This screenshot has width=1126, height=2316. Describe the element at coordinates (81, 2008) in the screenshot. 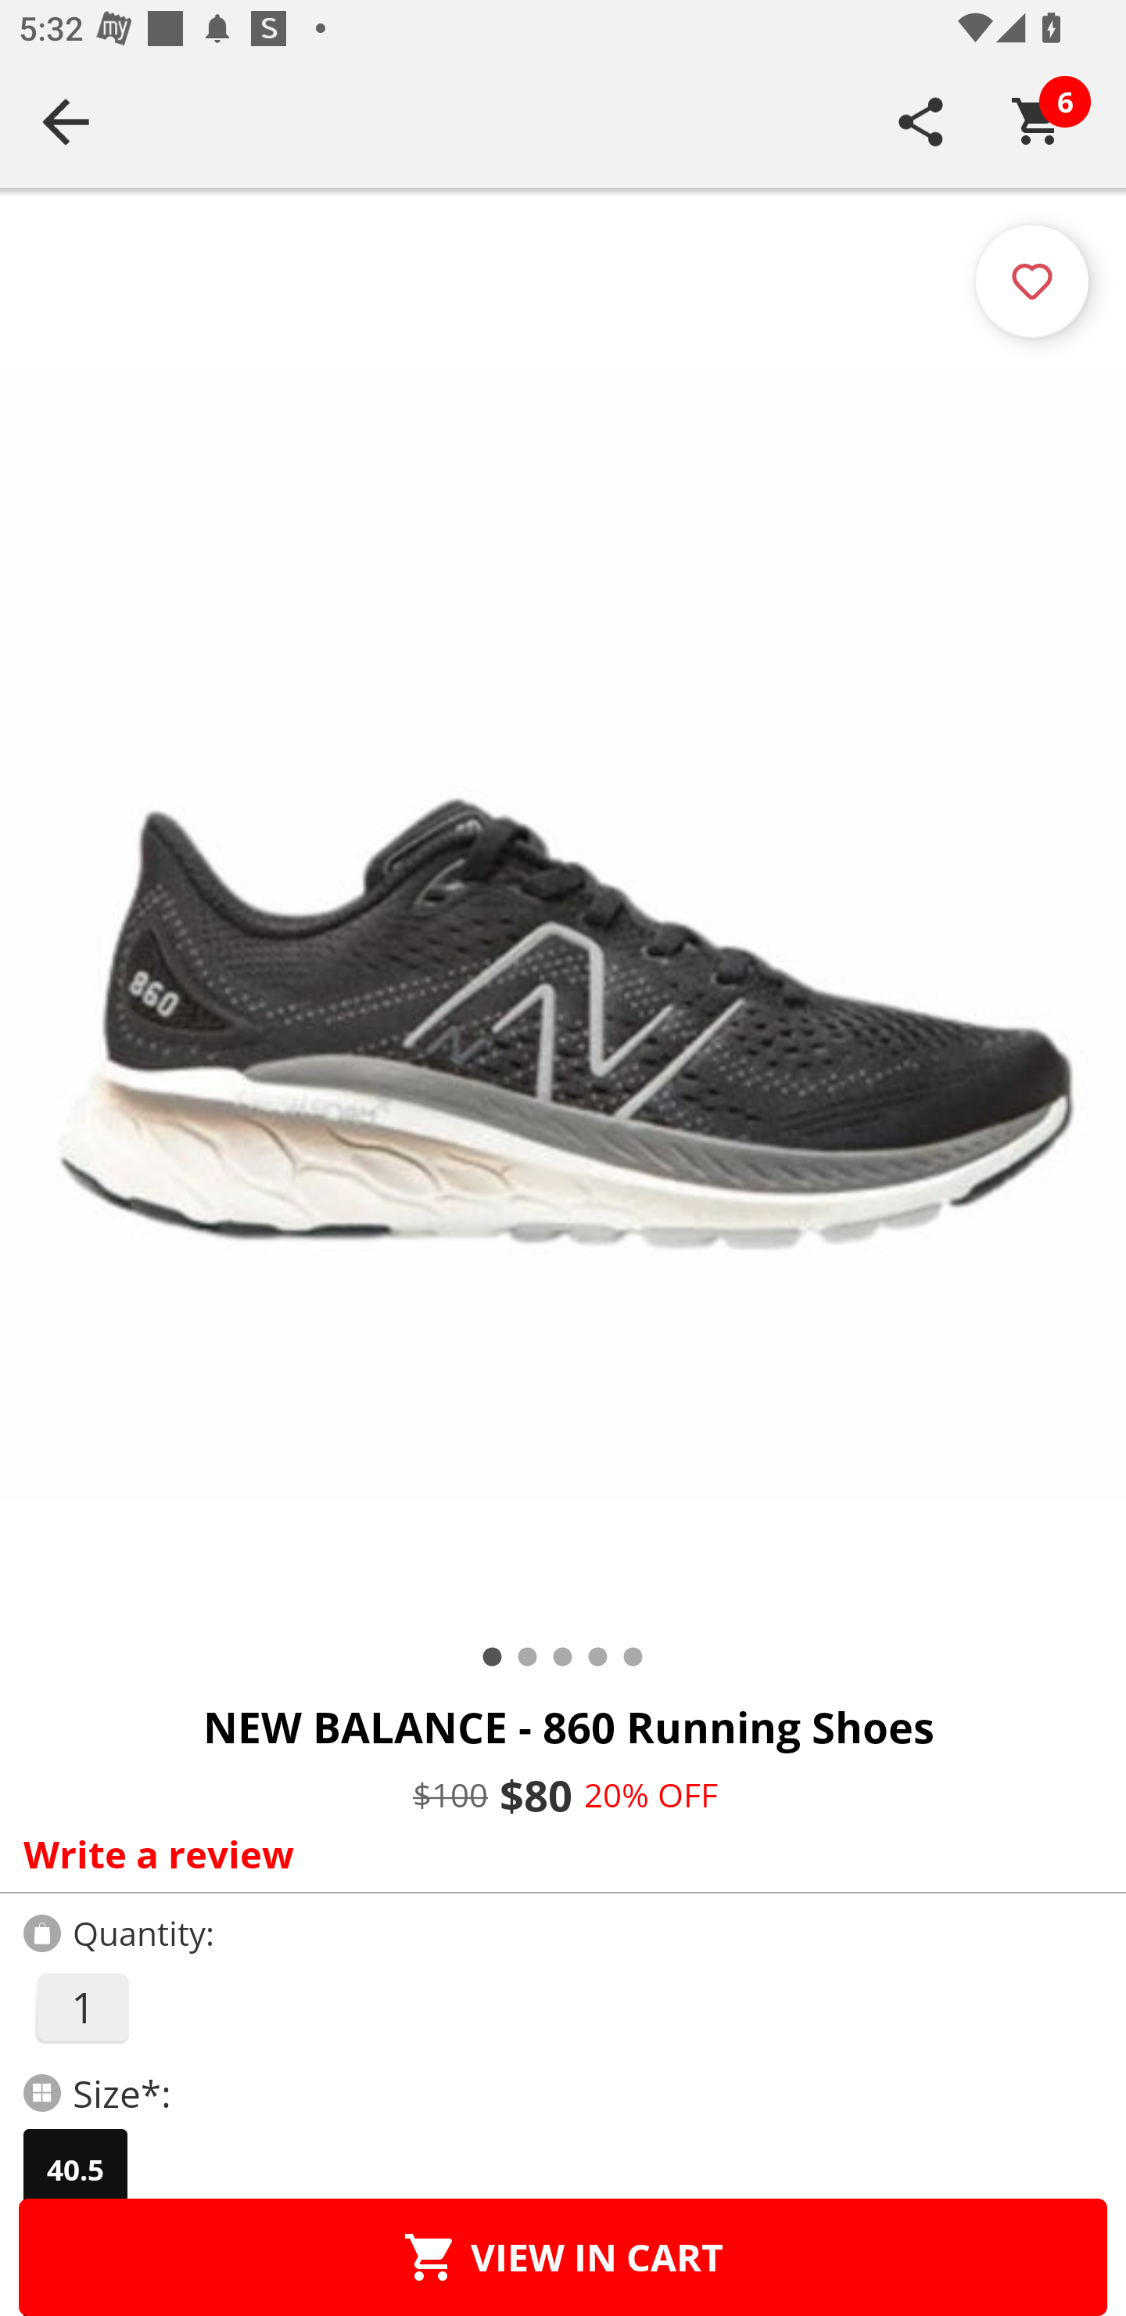

I see `1` at that location.